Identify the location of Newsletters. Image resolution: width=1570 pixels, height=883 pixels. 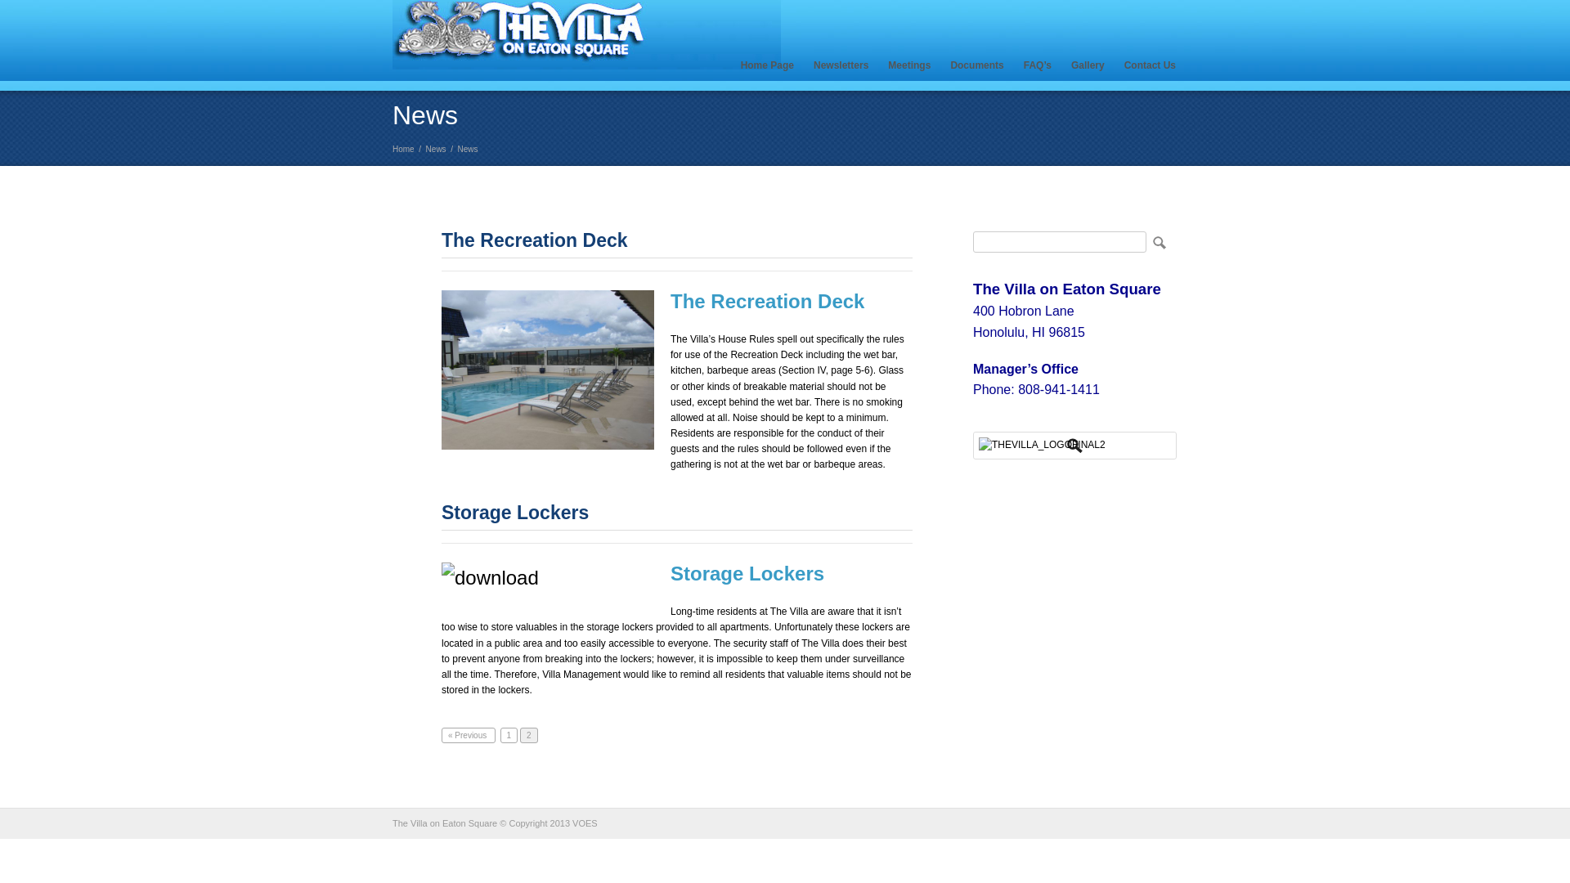
(841, 65).